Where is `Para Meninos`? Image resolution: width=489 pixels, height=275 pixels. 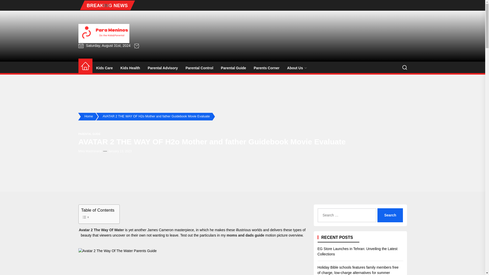 Para Meninos is located at coordinates (113, 51).